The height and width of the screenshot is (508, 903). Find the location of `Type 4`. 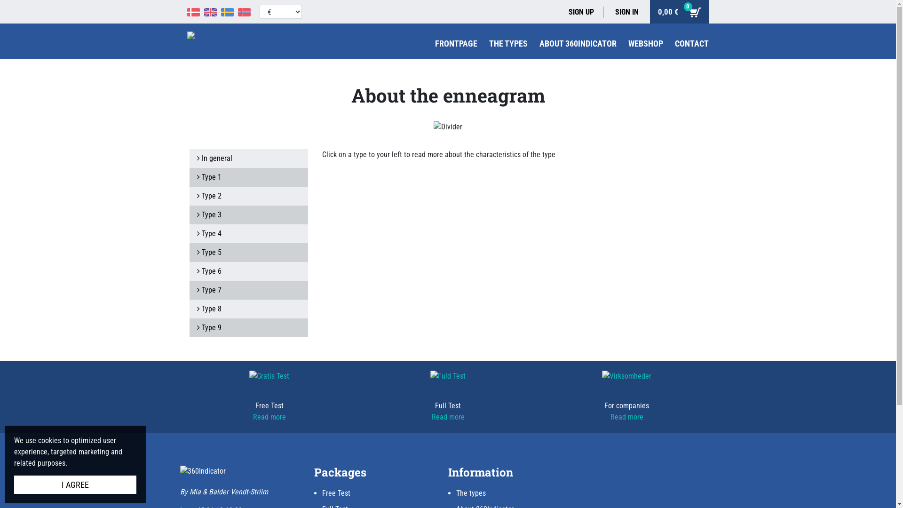

Type 4 is located at coordinates (248, 234).